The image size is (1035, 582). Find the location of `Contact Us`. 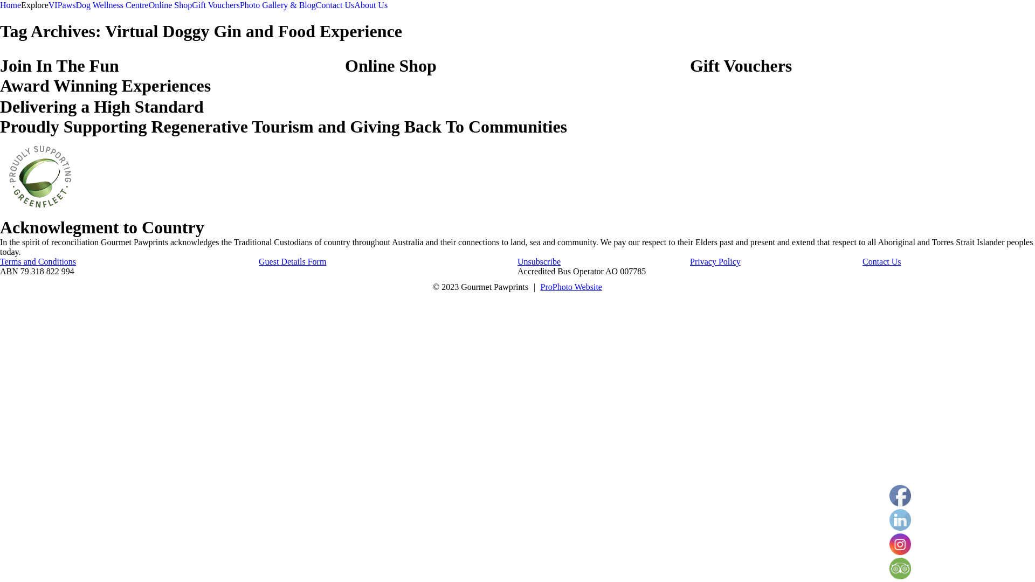

Contact Us is located at coordinates (335, 5).